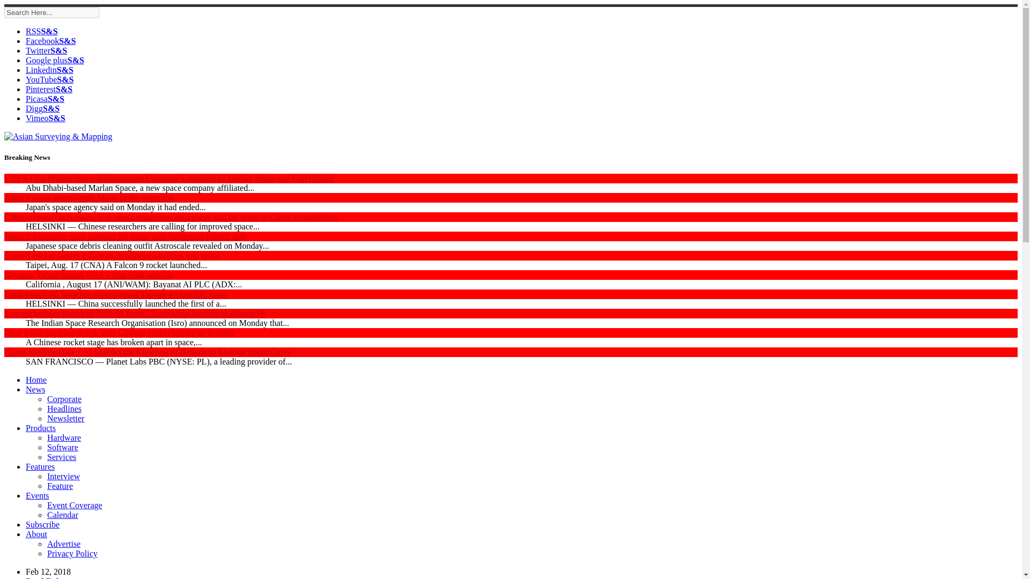 Image resolution: width=1030 pixels, height=579 pixels. What do you see at coordinates (51, 12) in the screenshot?
I see `Search Here...` at bounding box center [51, 12].